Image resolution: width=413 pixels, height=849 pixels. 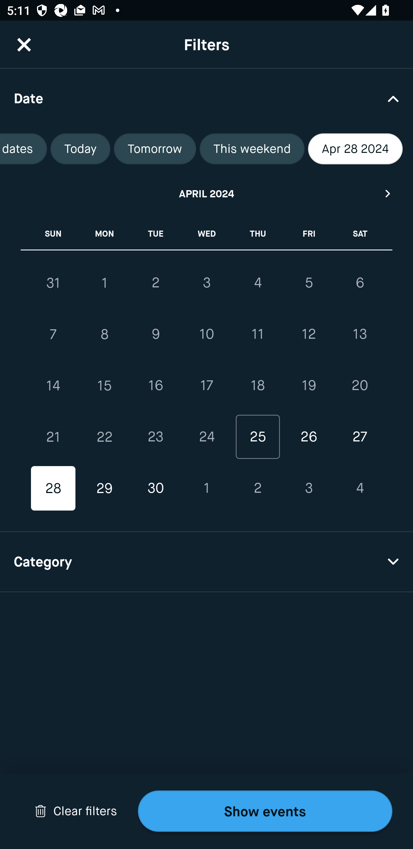 What do you see at coordinates (53, 488) in the screenshot?
I see `28` at bounding box center [53, 488].